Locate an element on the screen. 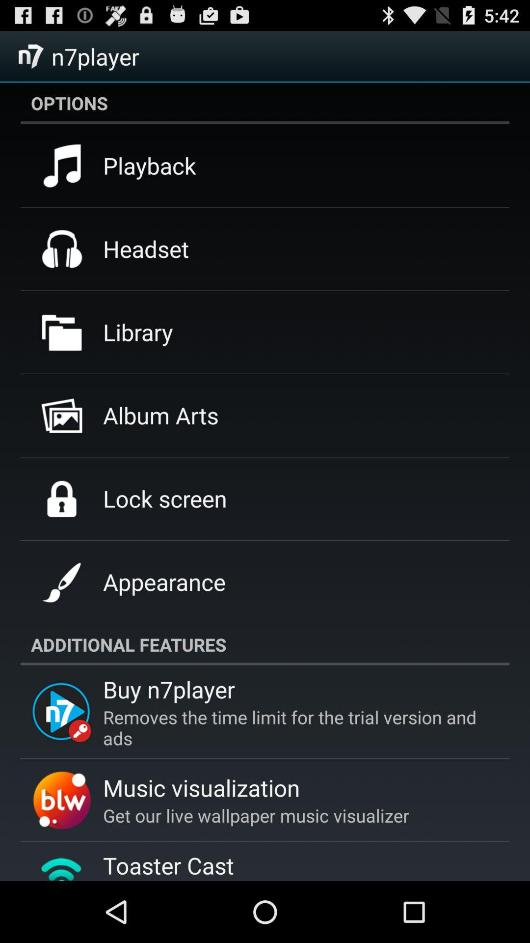 The image size is (530, 943). choose the app above get our live app is located at coordinates (201, 788).